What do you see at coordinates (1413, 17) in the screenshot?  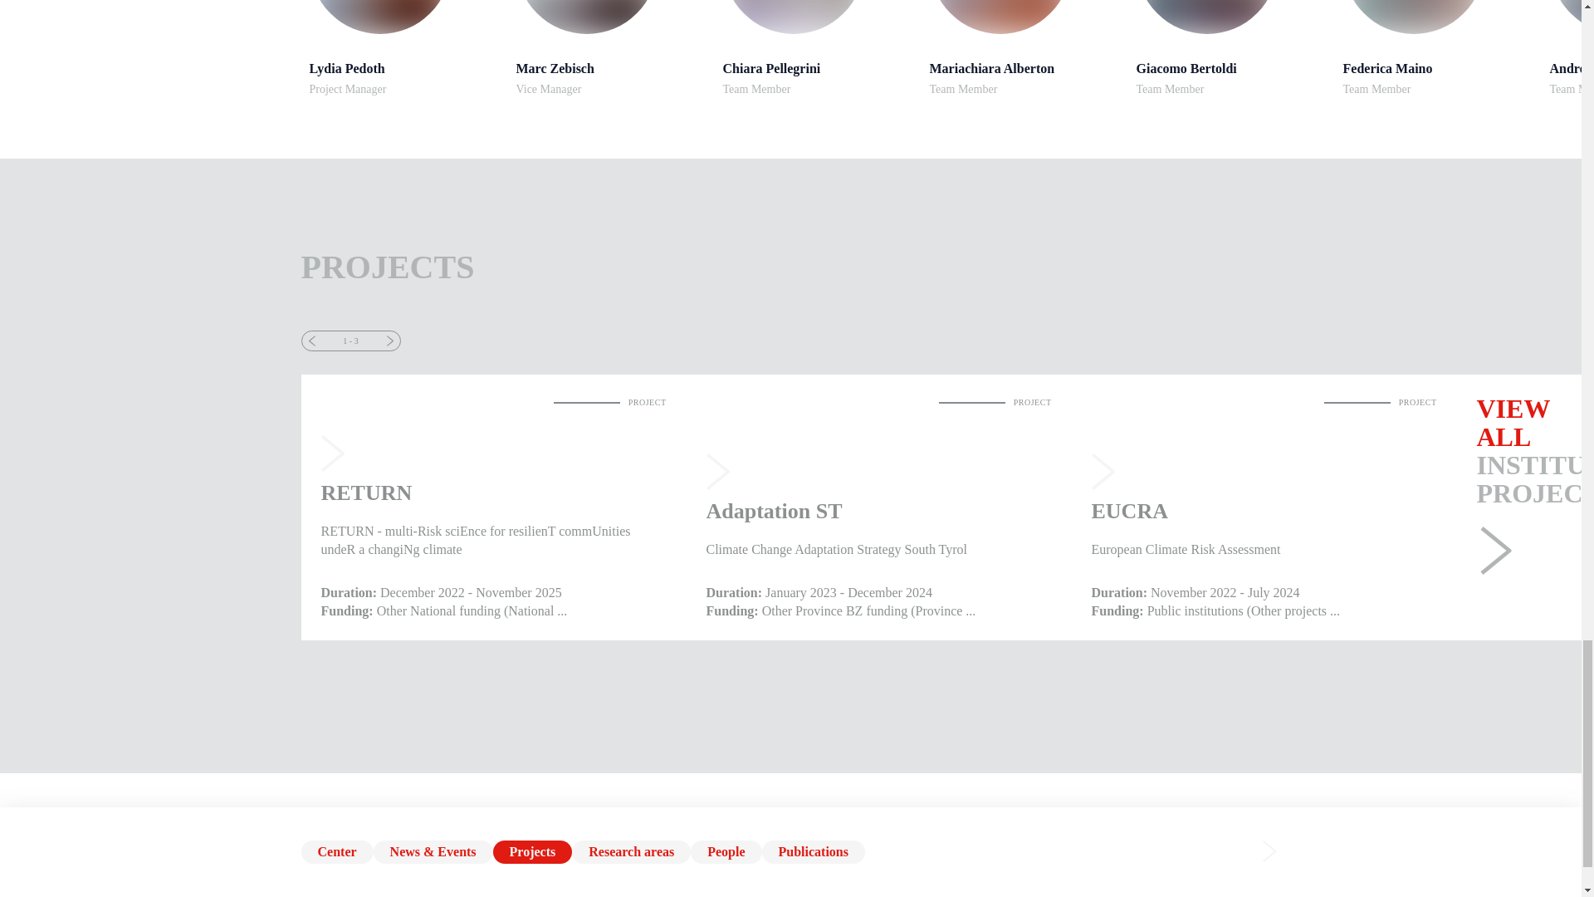 I see `Mariachiara Alberton` at bounding box center [1413, 17].